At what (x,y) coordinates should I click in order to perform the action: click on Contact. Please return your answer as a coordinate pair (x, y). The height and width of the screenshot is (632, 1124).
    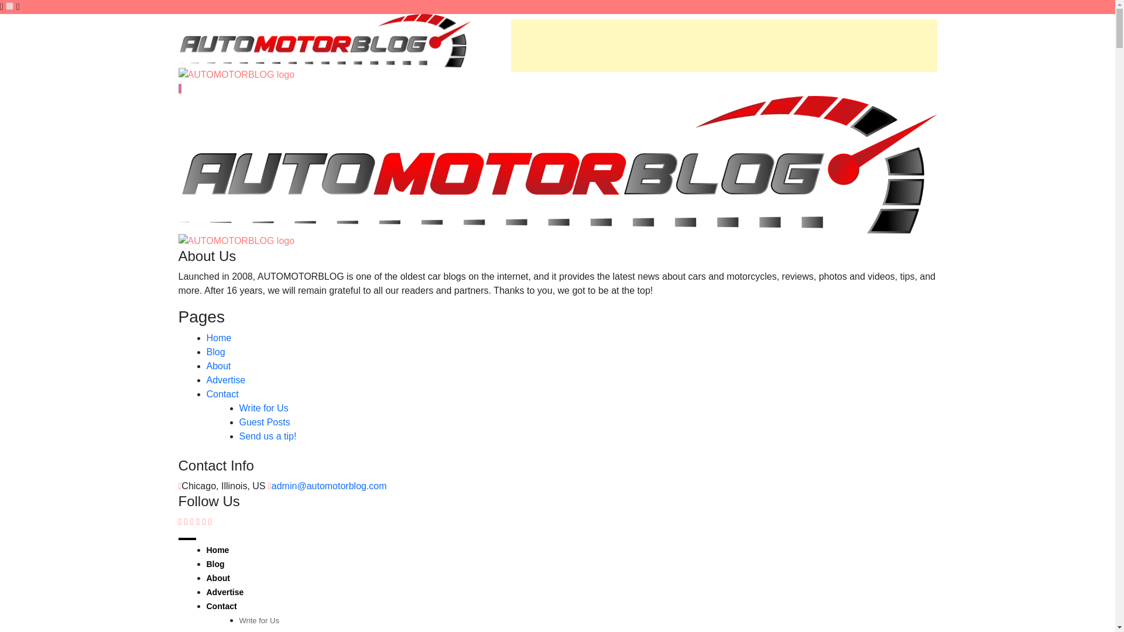
    Looking at the image, I should click on (221, 606).